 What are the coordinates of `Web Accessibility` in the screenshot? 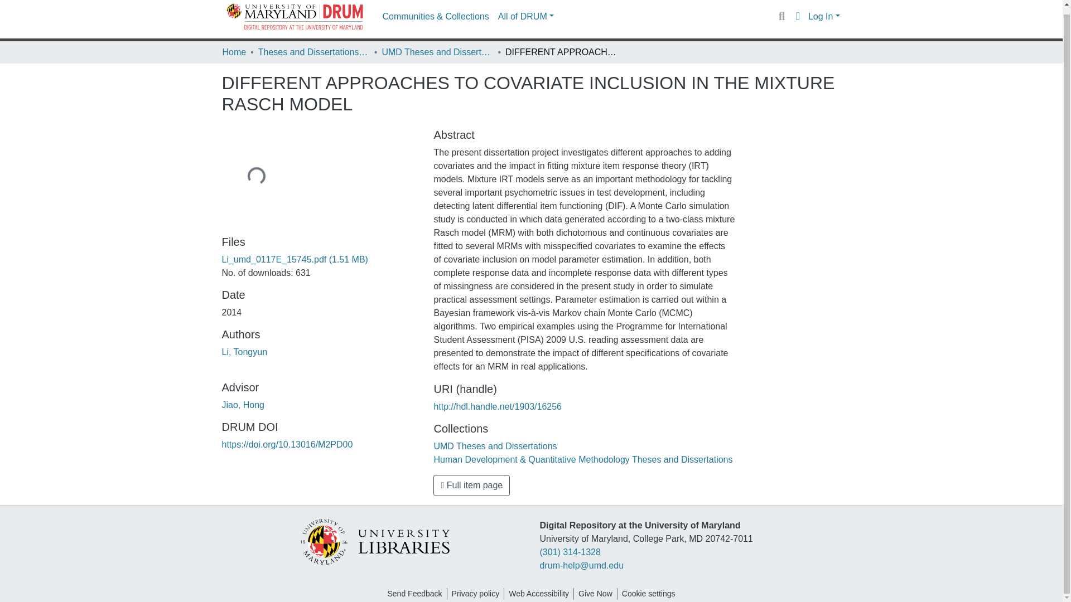 It's located at (539, 594).